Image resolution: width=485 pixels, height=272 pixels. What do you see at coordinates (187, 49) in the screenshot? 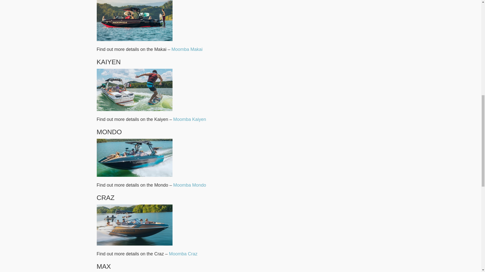
I see `Moomba Makai` at bounding box center [187, 49].